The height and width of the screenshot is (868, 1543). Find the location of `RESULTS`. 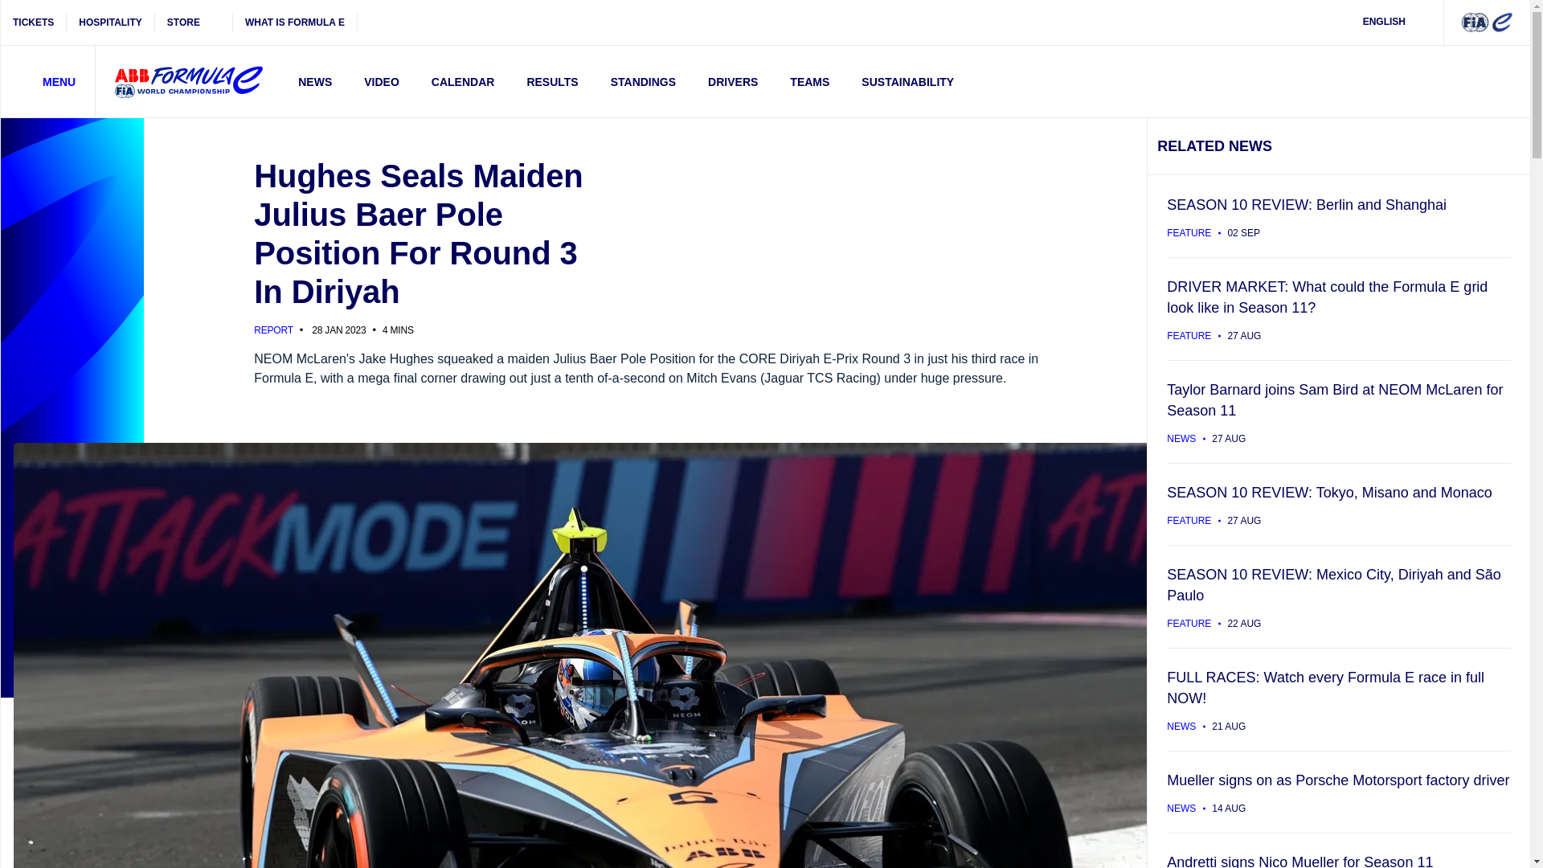

RESULTS is located at coordinates (552, 81).